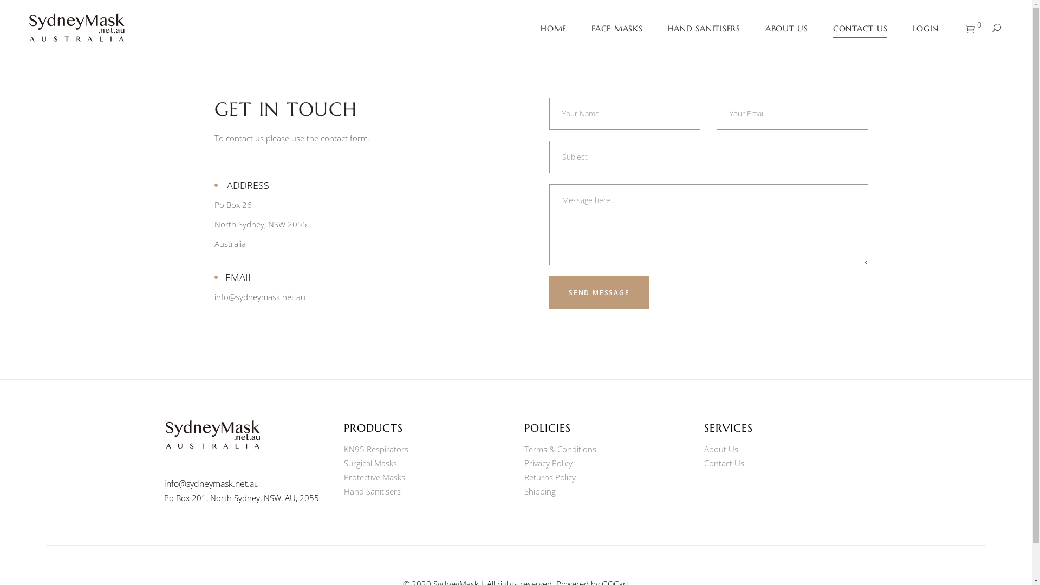 This screenshot has height=585, width=1040. What do you see at coordinates (554, 28) in the screenshot?
I see `HOME` at bounding box center [554, 28].